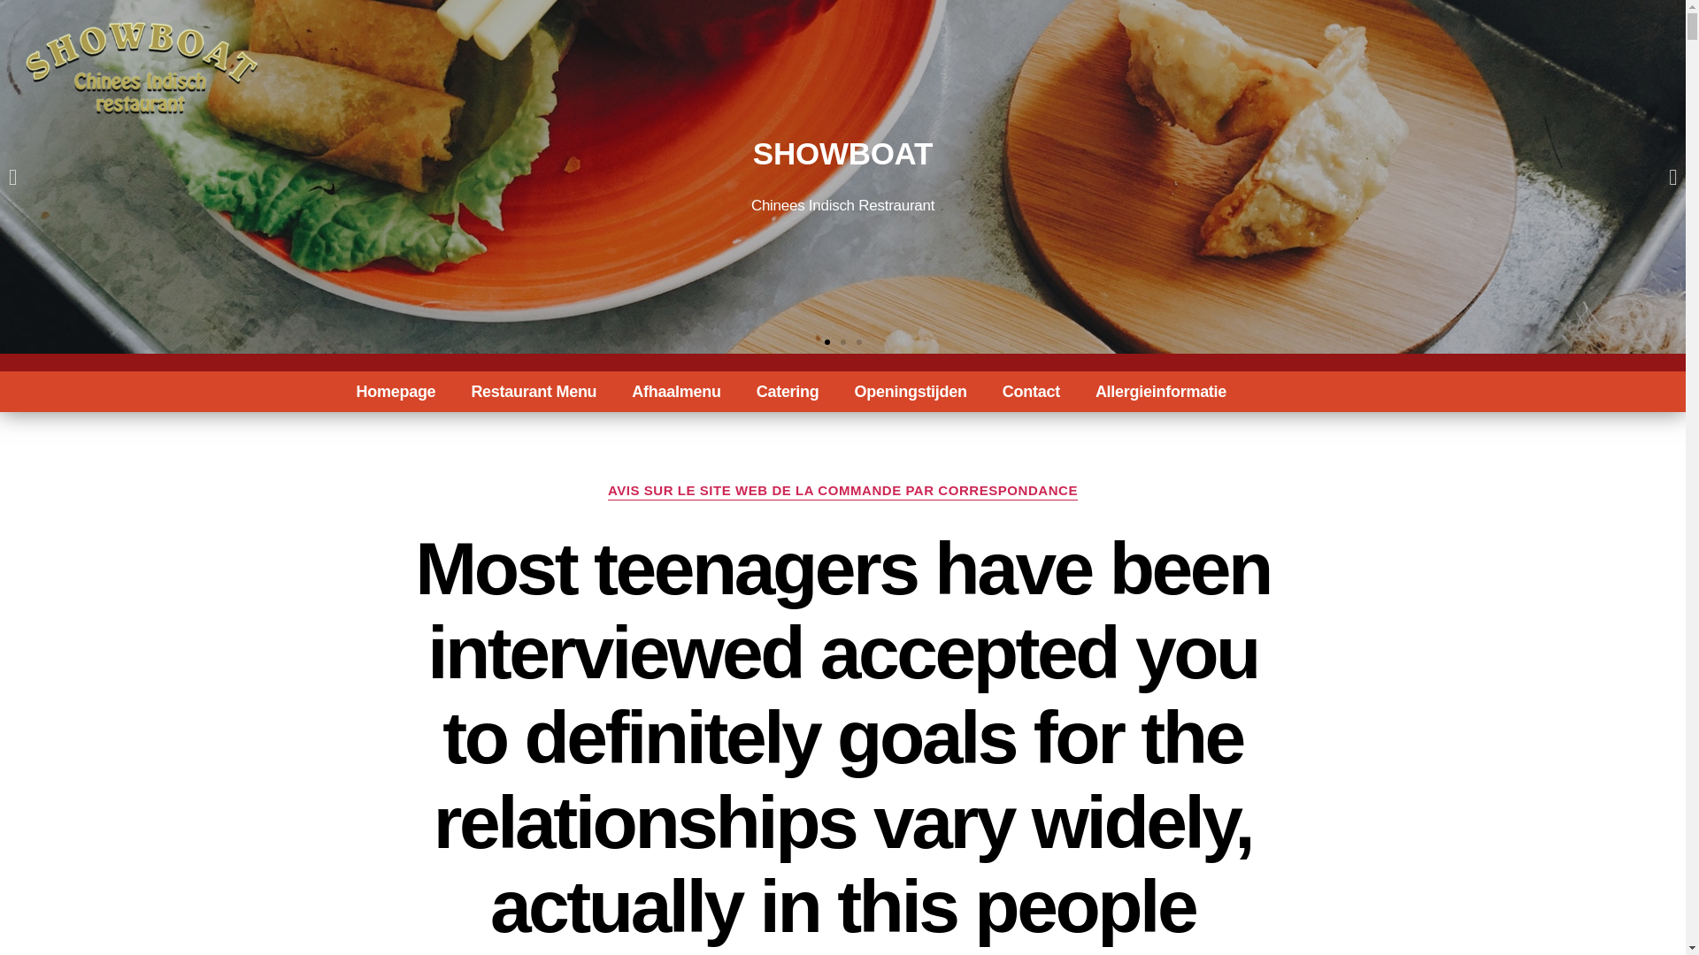  I want to click on AVIS SUR LE SITE WEB DE LA COMMANDE PAR CORRESPONDANCE, so click(842, 492).